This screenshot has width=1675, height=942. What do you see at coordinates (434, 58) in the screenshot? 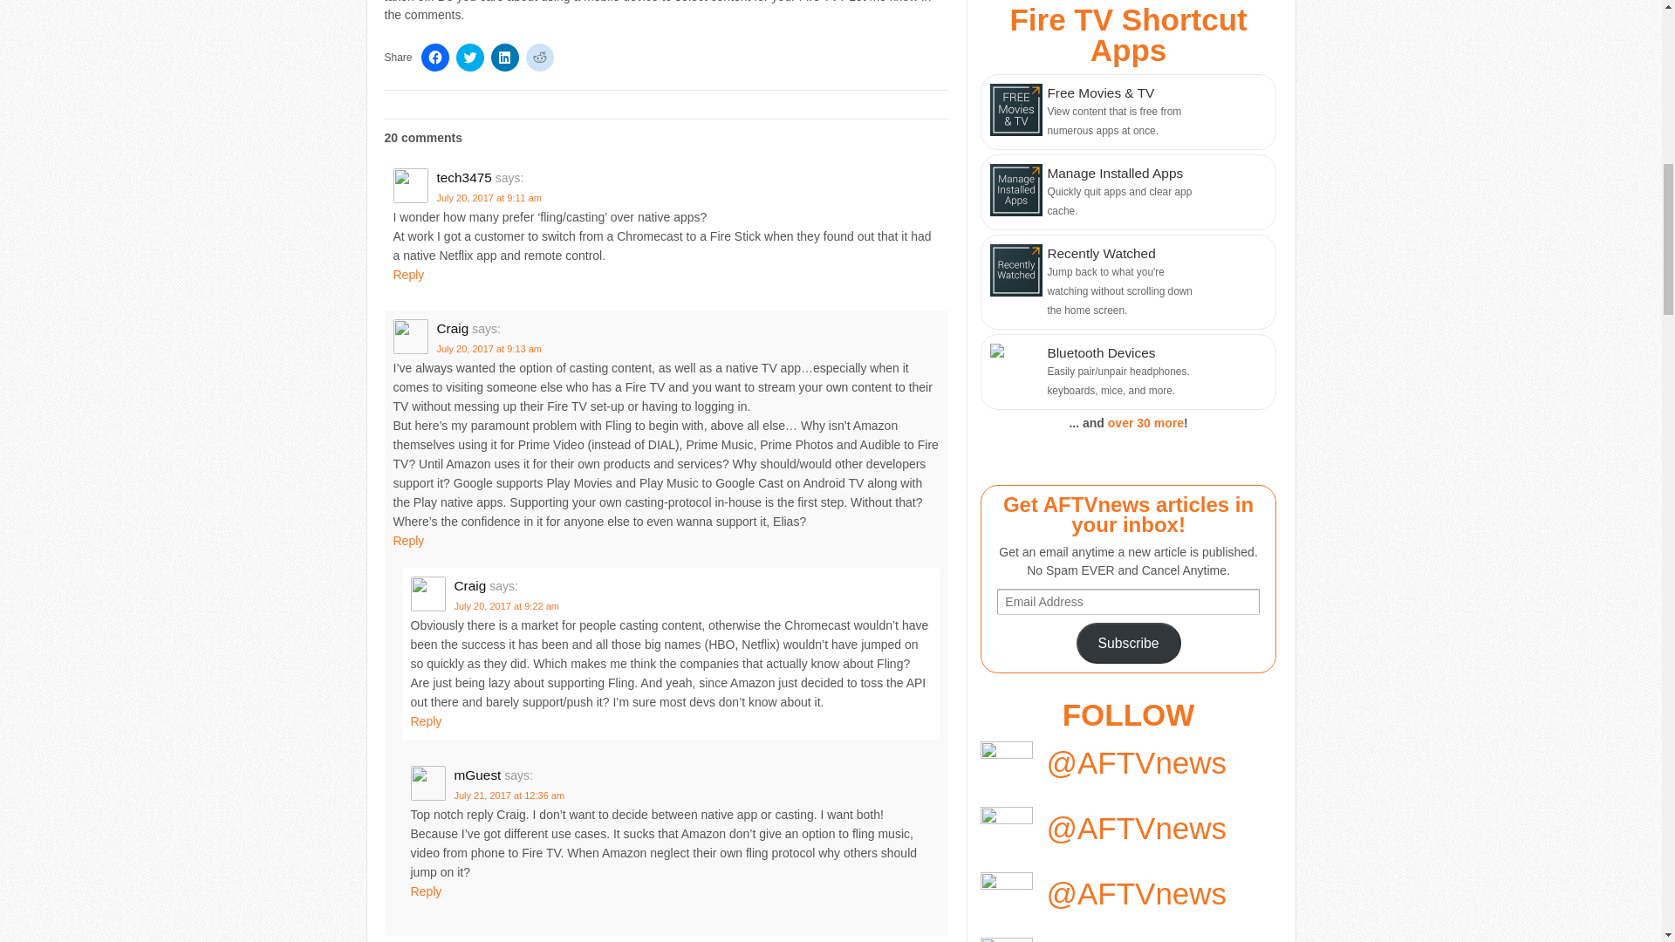
I see `Click to share on Facebook` at bounding box center [434, 58].